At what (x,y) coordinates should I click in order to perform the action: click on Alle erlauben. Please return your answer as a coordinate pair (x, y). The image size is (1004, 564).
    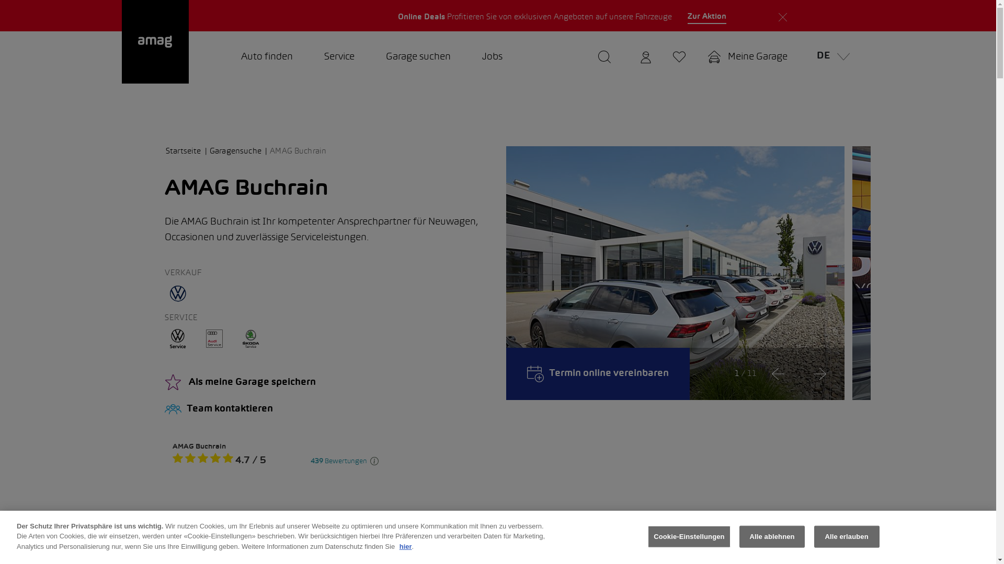
    Looking at the image, I should click on (847, 537).